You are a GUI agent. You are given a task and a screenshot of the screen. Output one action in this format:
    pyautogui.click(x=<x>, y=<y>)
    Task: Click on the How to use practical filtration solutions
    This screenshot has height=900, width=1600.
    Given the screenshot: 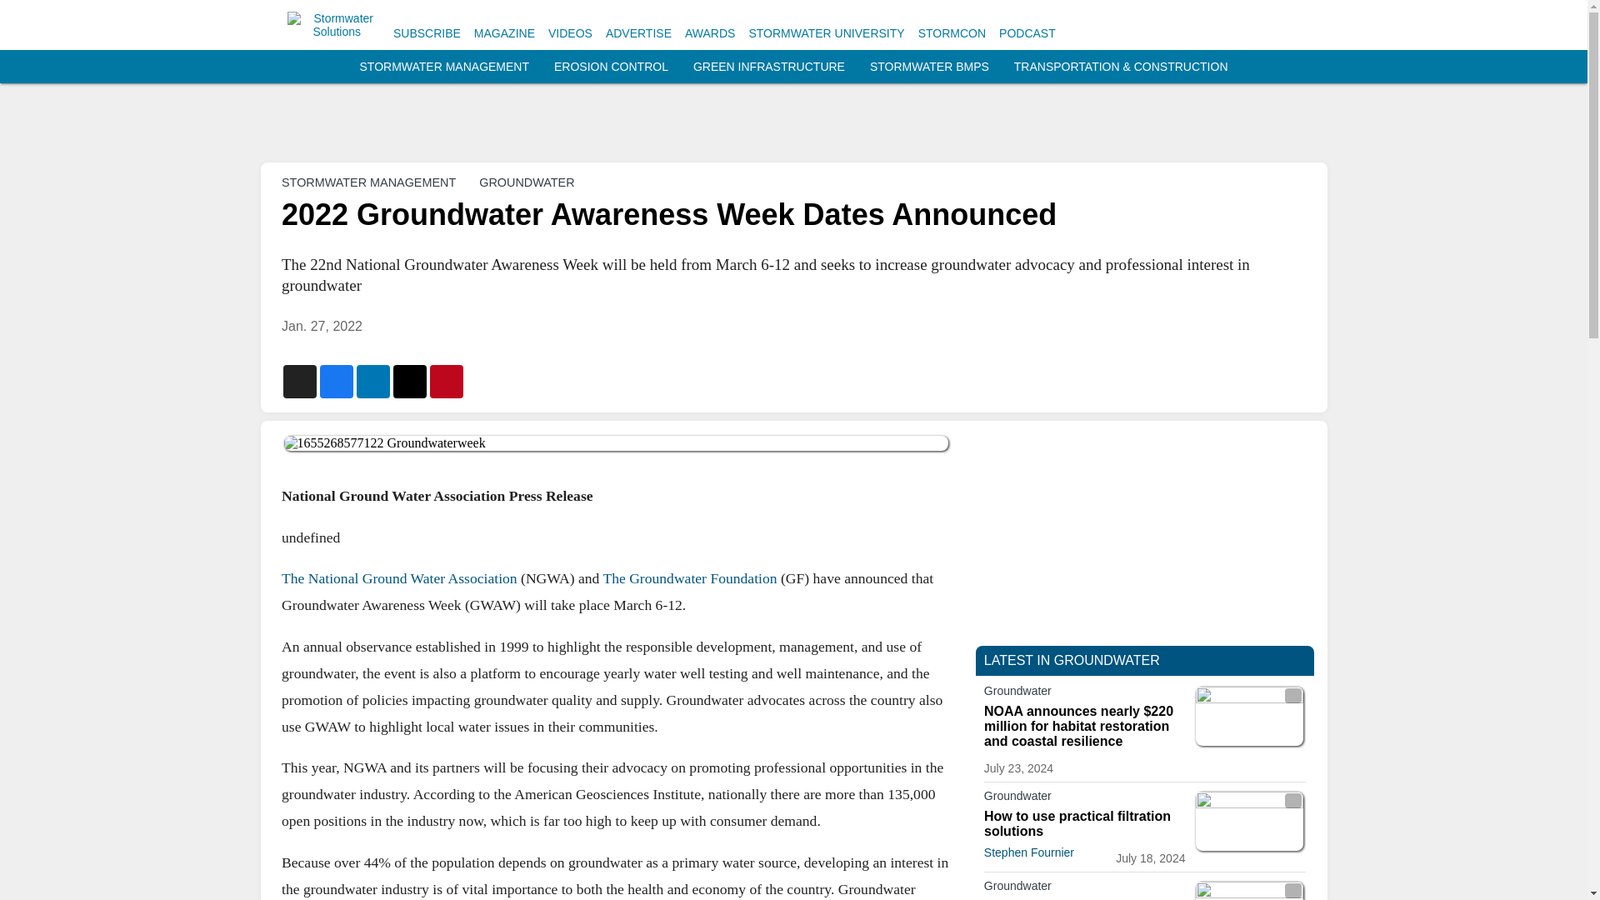 What is the action you would take?
    pyautogui.click(x=1084, y=823)
    